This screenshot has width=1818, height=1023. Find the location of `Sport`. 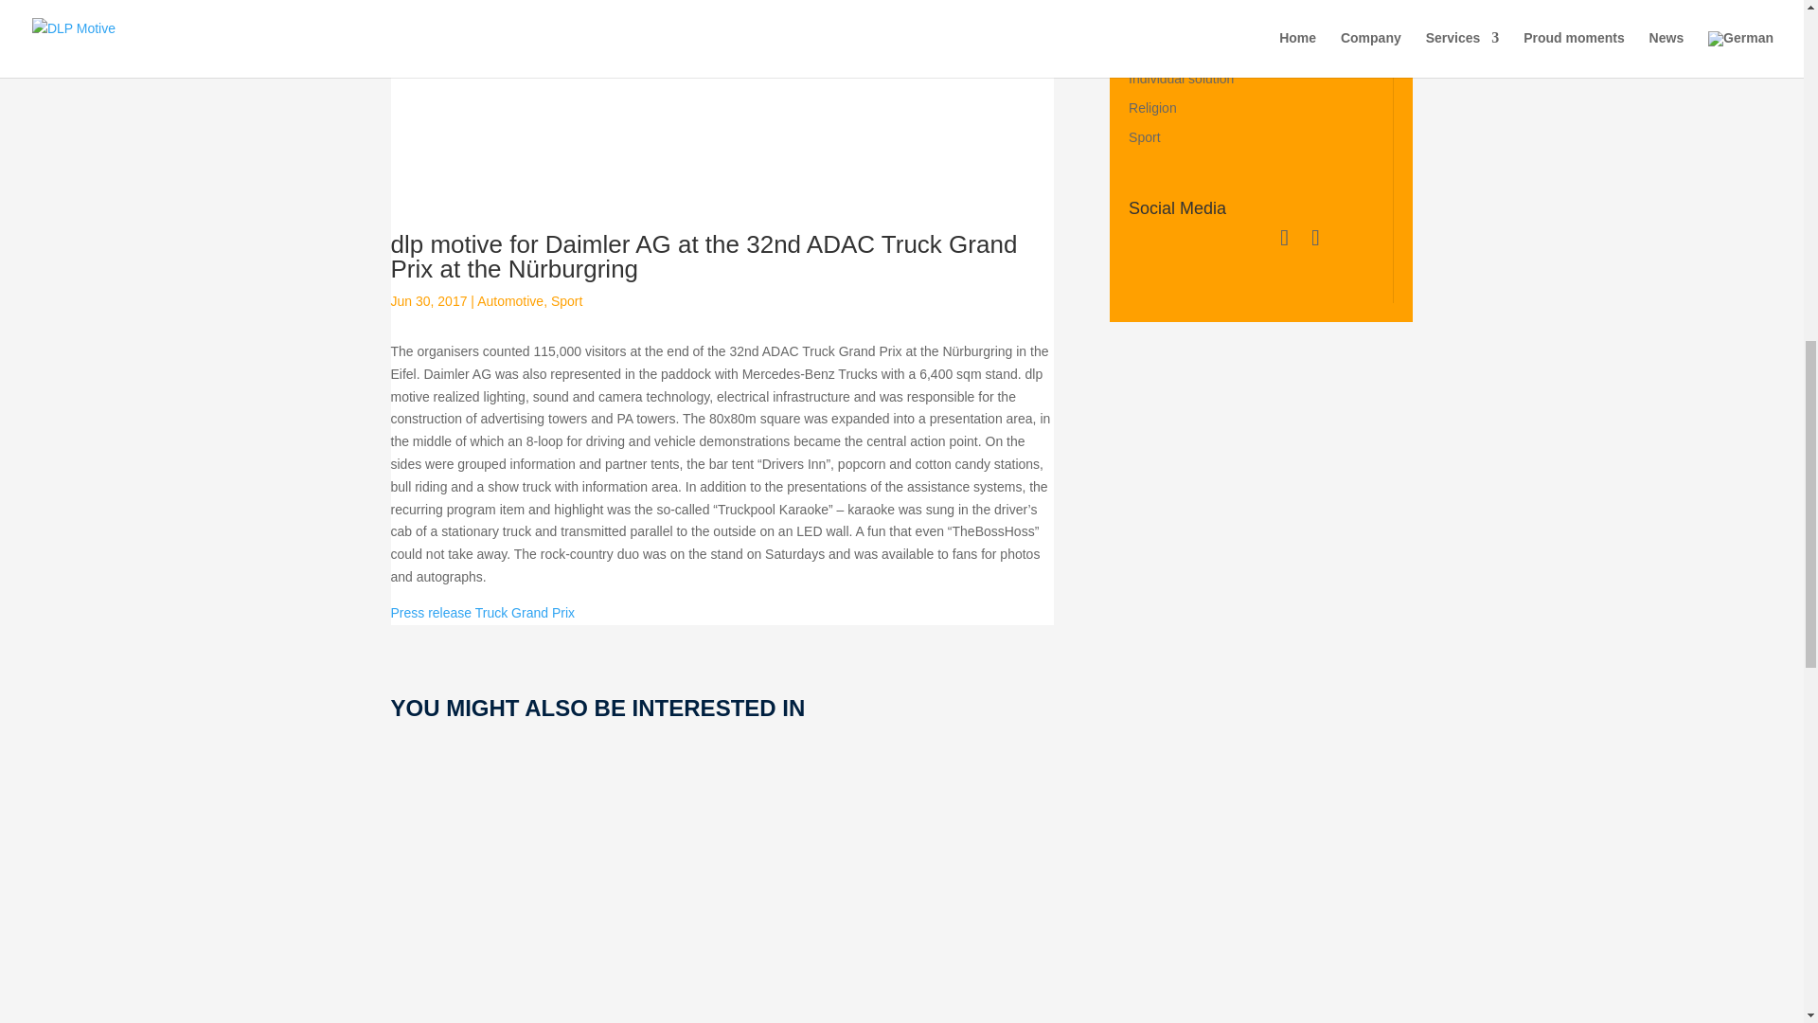

Sport is located at coordinates (1144, 137).